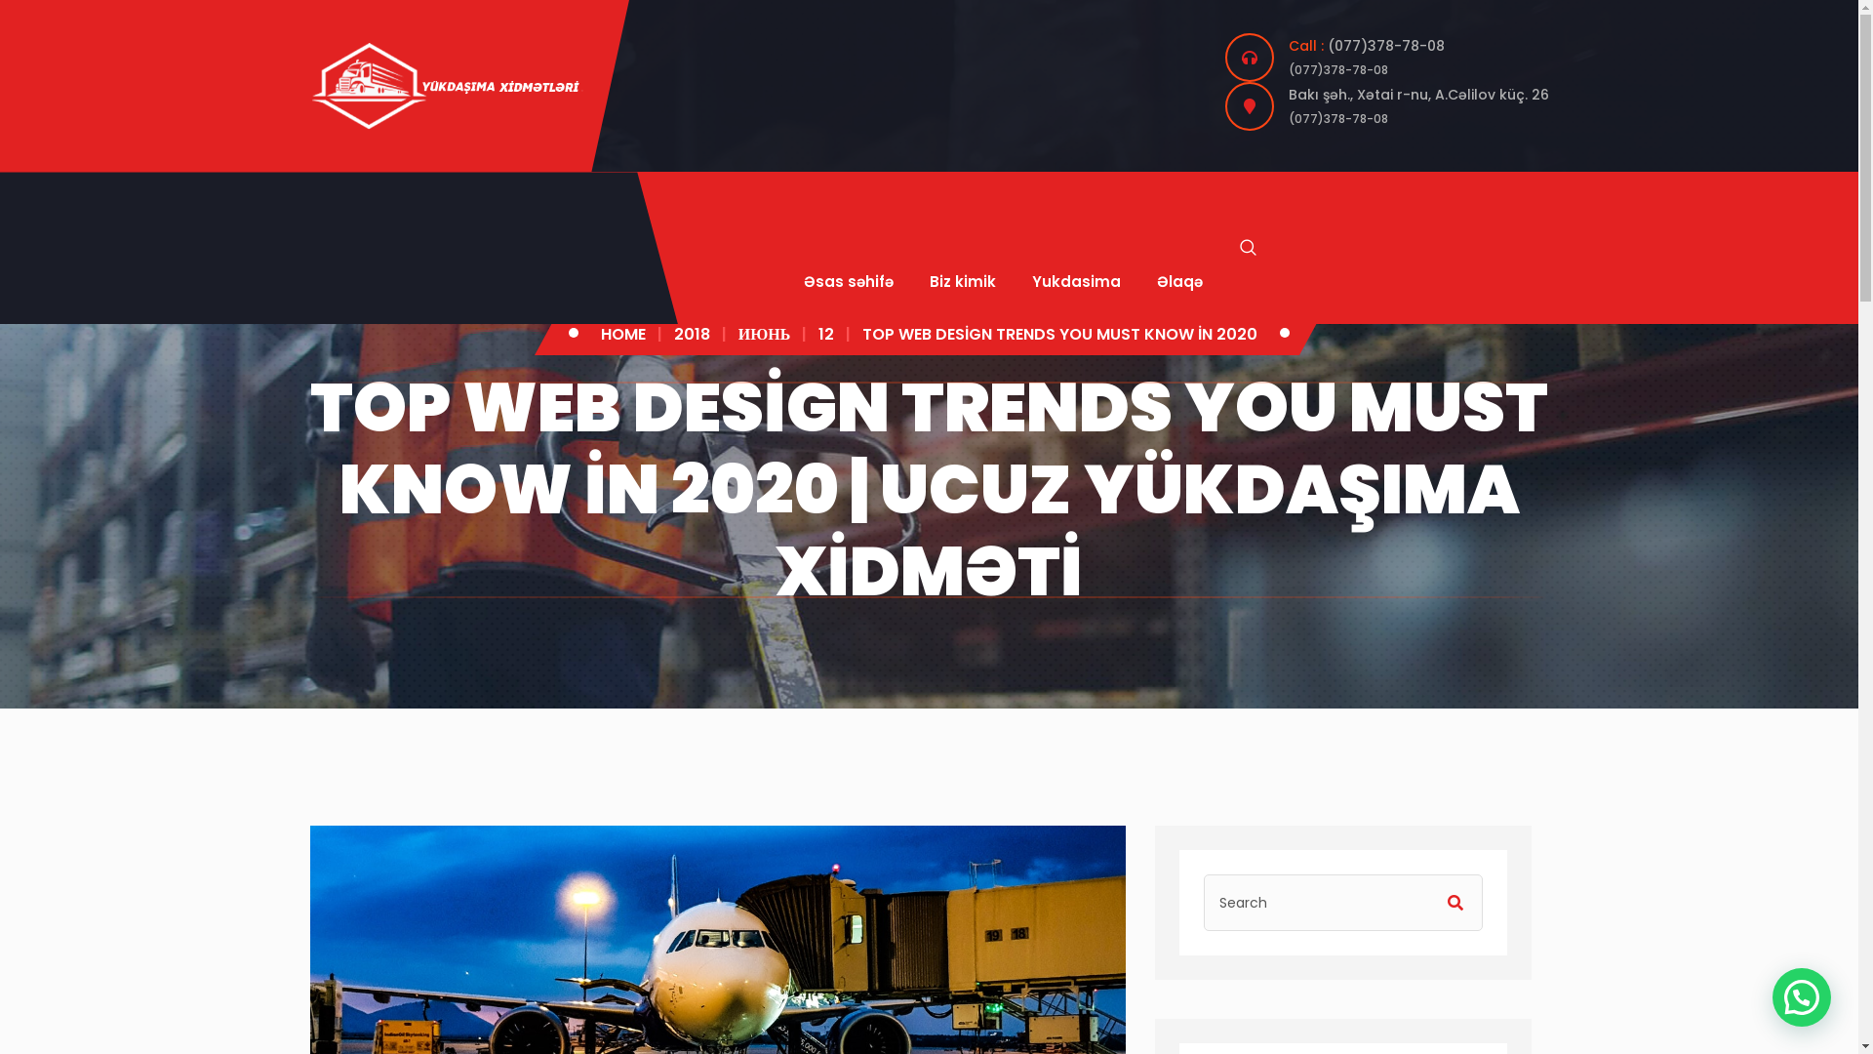 Image resolution: width=1873 pixels, height=1054 pixels. Describe the element at coordinates (693, 334) in the screenshot. I see `2018` at that location.